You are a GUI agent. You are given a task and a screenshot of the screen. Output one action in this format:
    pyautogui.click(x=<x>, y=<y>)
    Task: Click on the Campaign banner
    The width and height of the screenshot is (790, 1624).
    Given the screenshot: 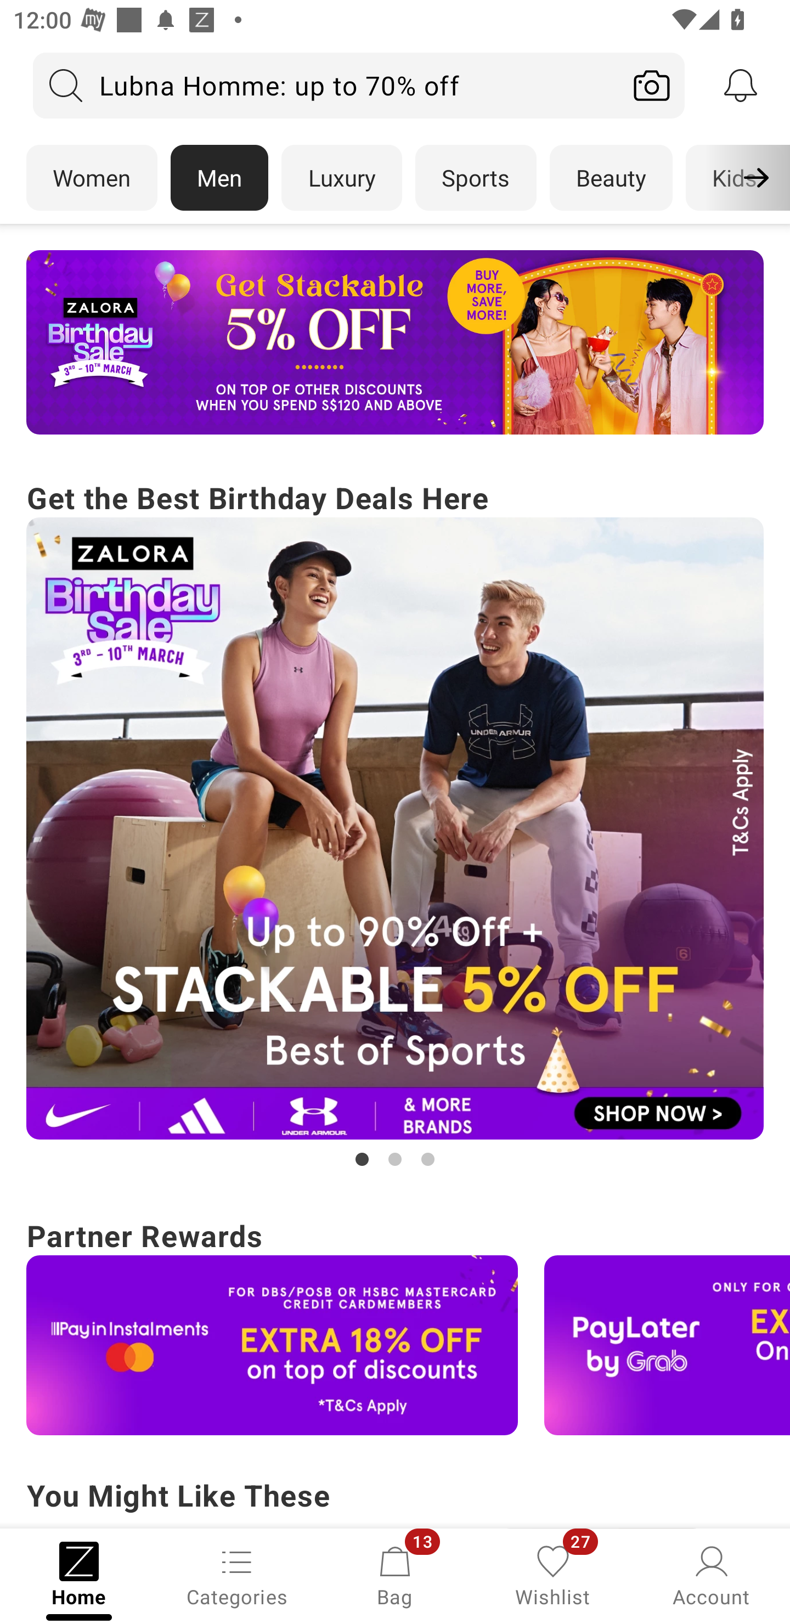 What is the action you would take?
    pyautogui.click(x=395, y=342)
    